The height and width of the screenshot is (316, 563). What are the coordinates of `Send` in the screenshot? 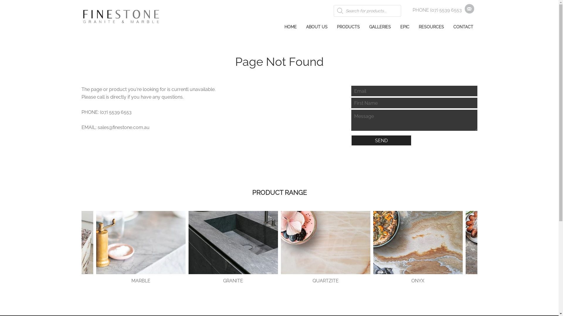 It's located at (381, 140).